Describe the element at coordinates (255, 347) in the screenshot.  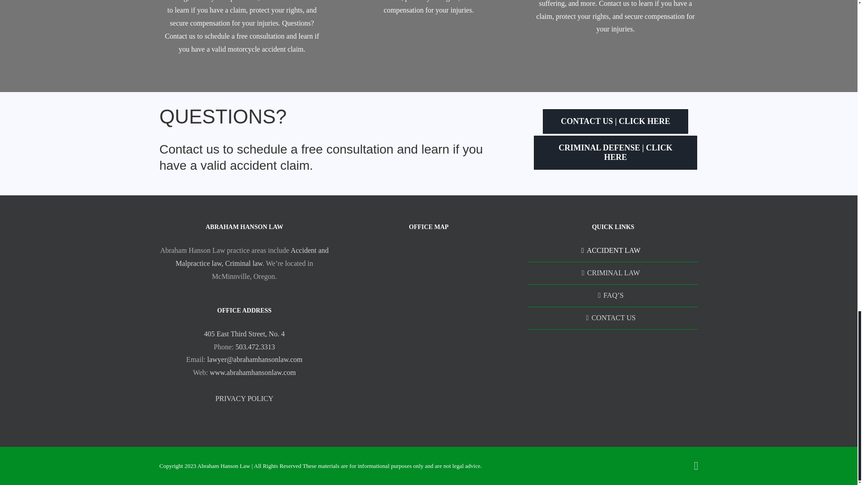
I see `503.472.3313` at that location.